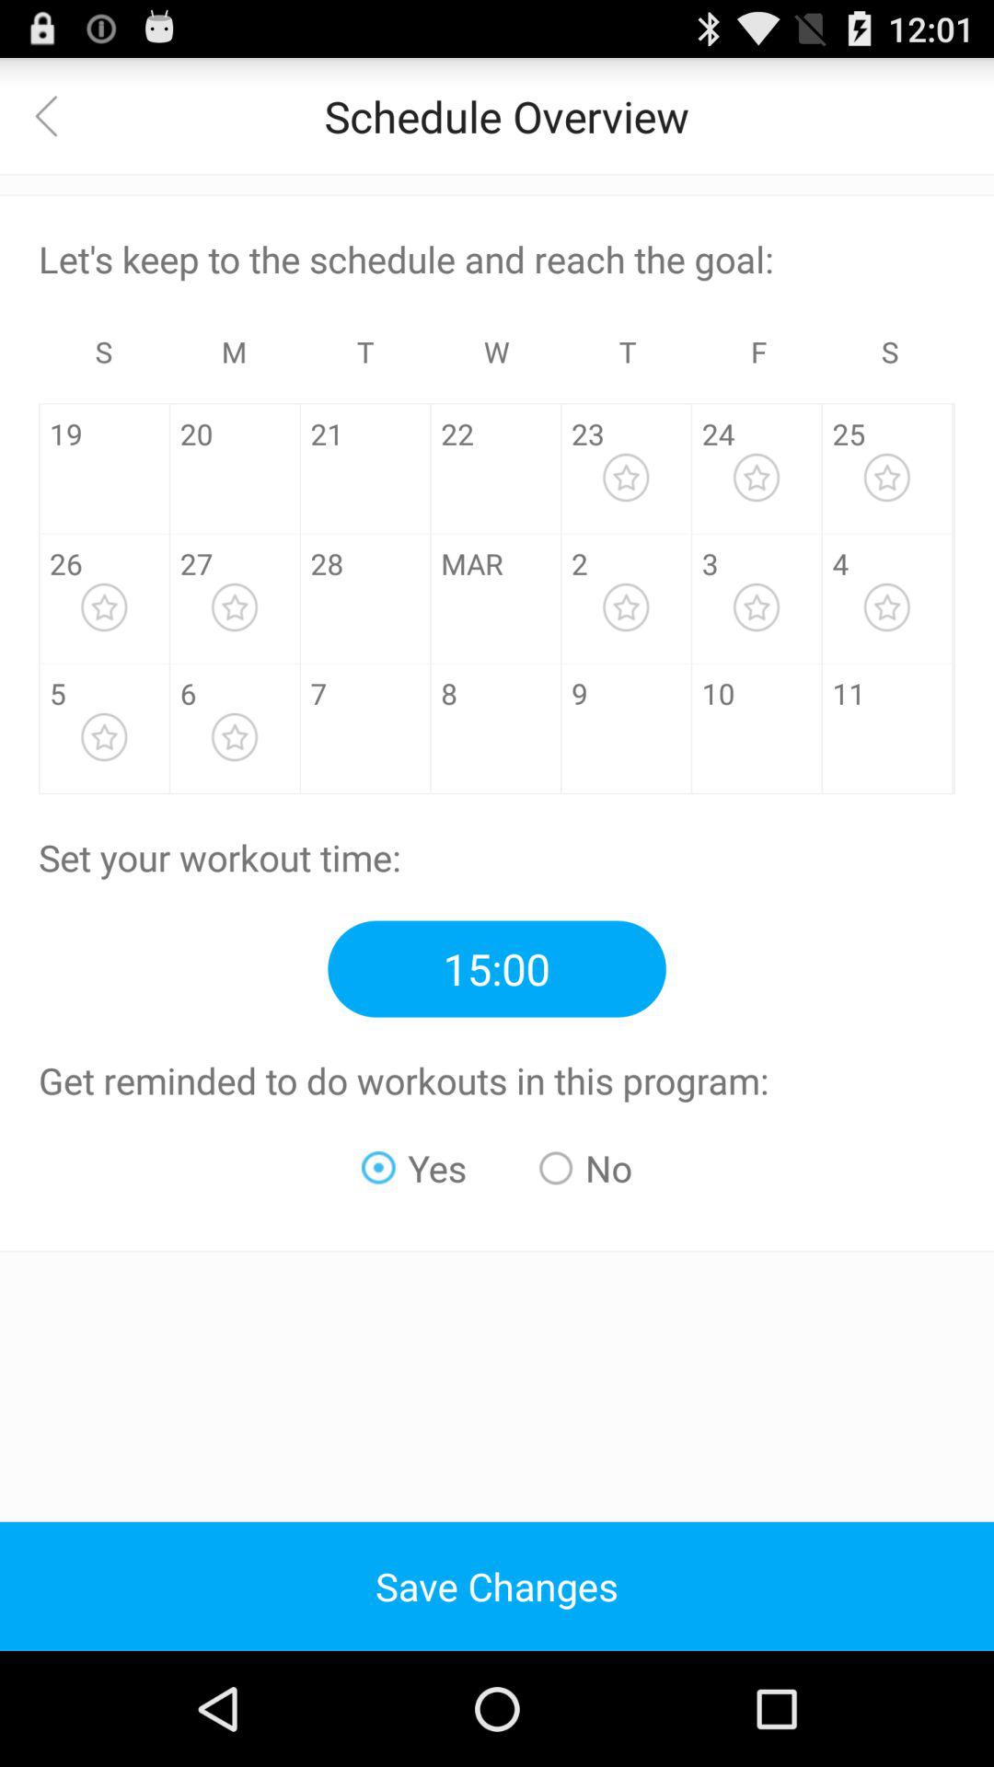 The width and height of the screenshot is (994, 1767). What do you see at coordinates (58, 116) in the screenshot?
I see `this button lets you go back` at bounding box center [58, 116].